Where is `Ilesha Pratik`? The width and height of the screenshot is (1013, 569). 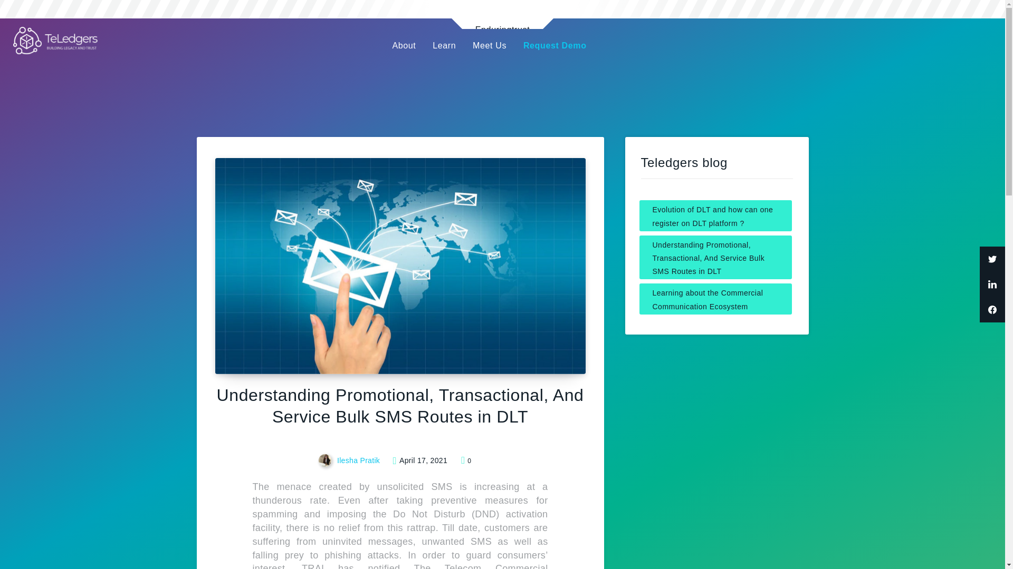
Ilesha Pratik is located at coordinates (350, 462).